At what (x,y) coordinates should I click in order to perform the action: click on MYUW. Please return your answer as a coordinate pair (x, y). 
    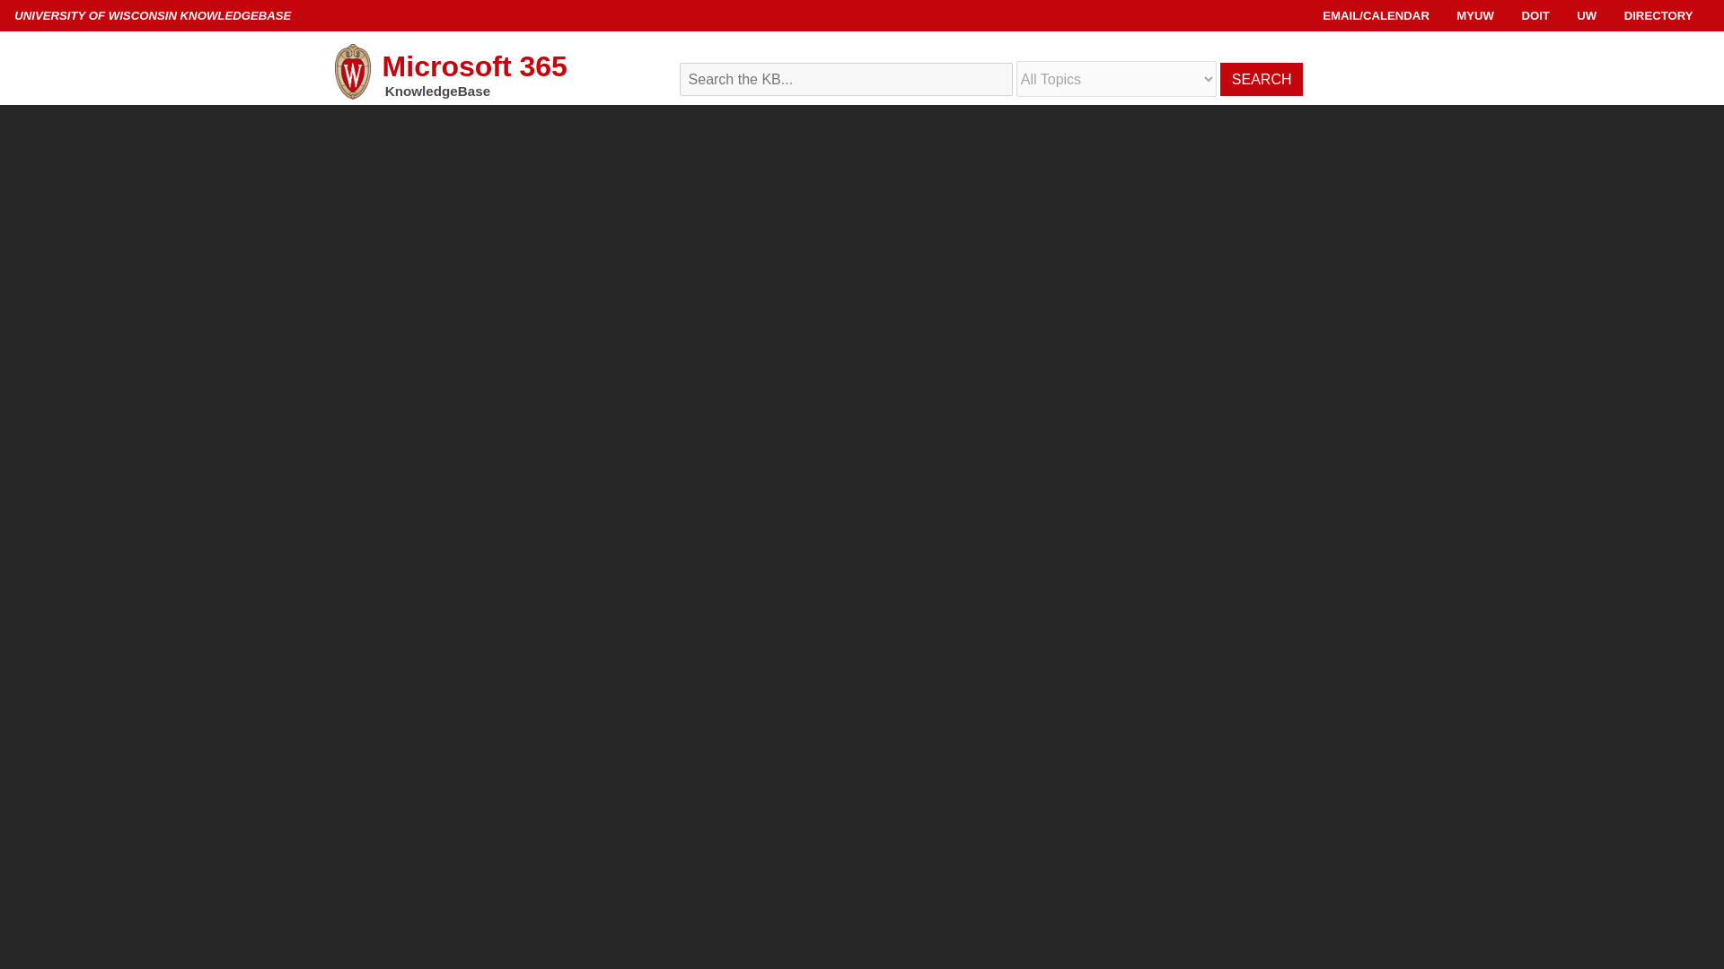
    Looking at the image, I should click on (1475, 14).